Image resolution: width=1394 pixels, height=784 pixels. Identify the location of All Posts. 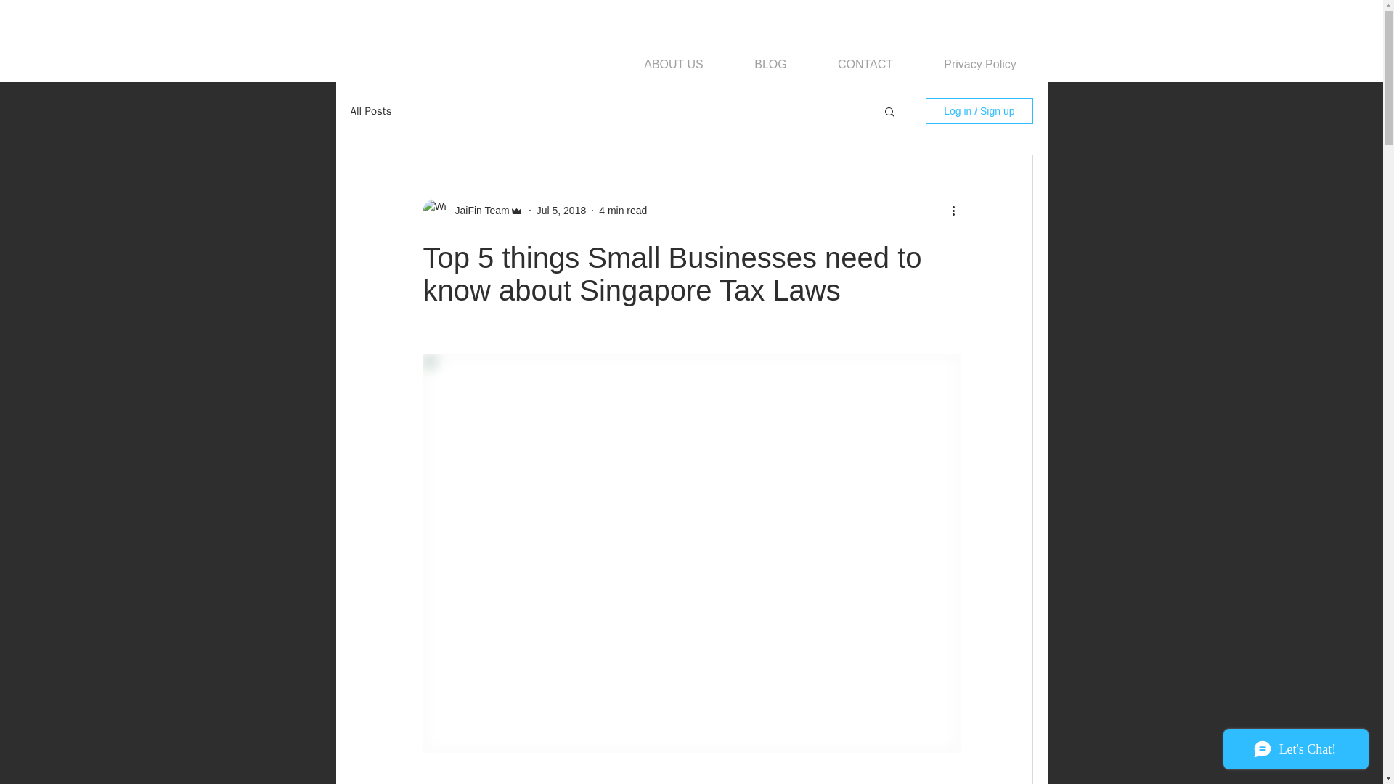
(370, 111).